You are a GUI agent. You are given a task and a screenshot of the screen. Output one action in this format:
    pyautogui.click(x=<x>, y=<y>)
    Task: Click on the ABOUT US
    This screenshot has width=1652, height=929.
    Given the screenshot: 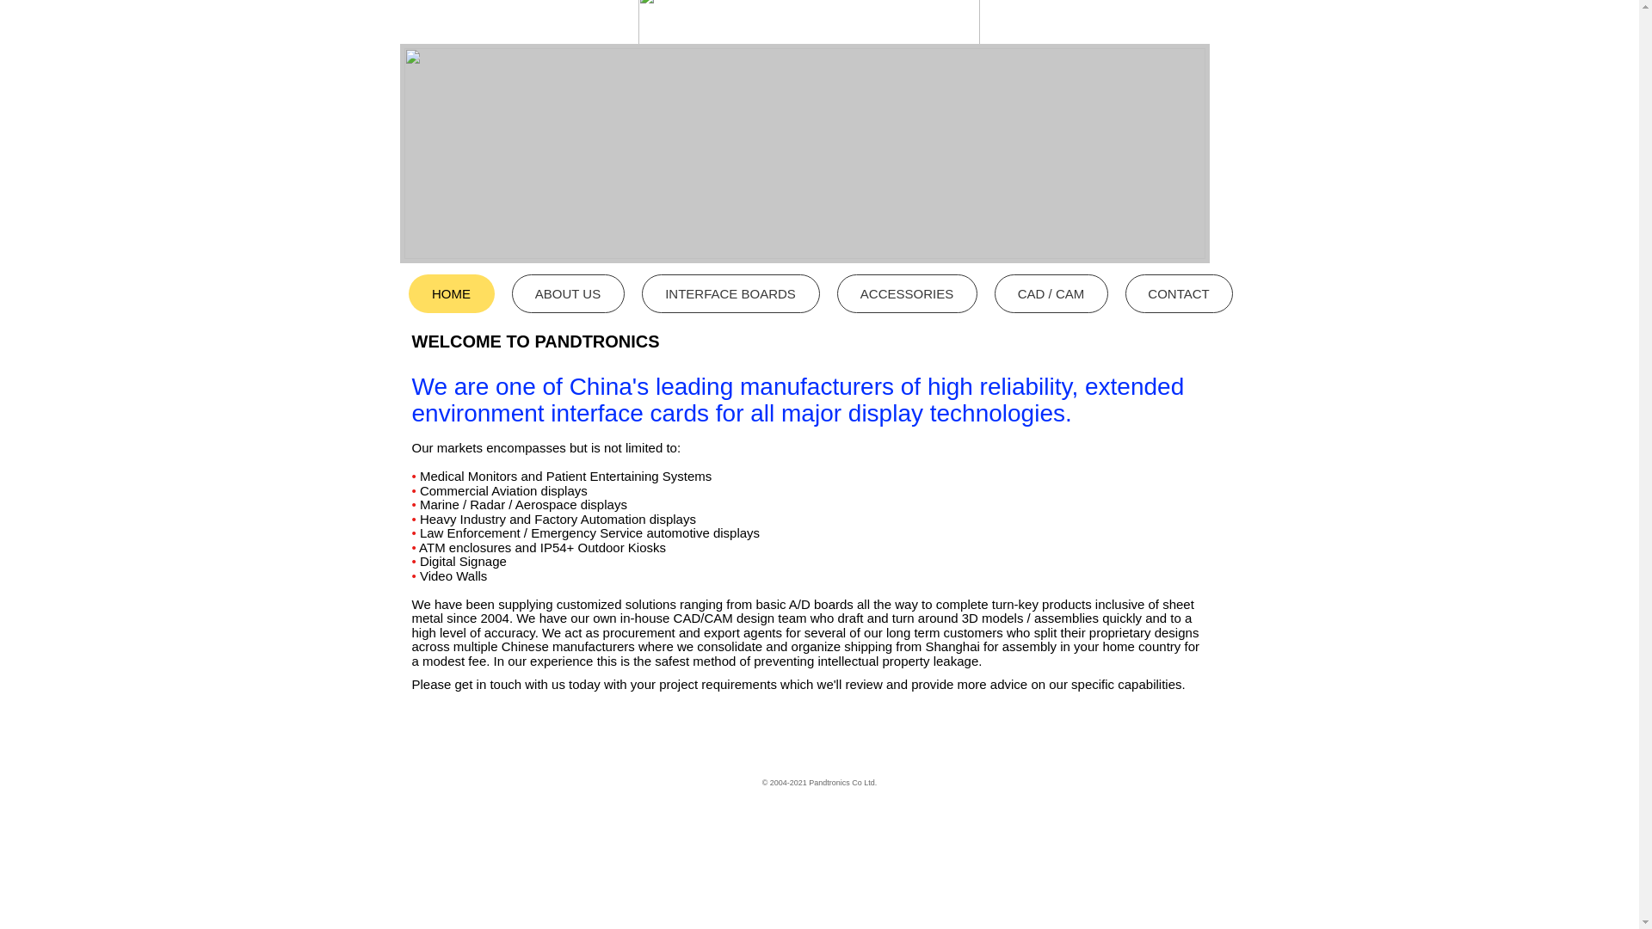 What is the action you would take?
    pyautogui.click(x=567, y=292)
    